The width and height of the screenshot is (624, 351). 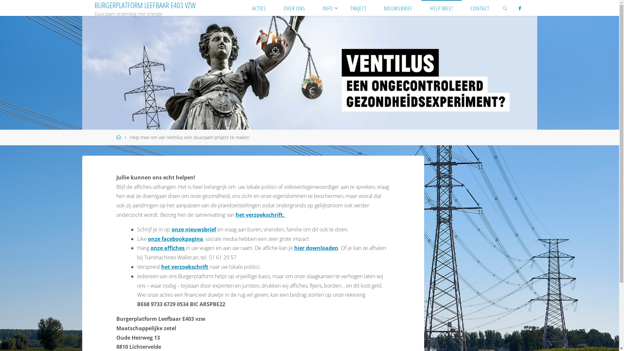 I want to click on het verzoekschrift. , so click(x=261, y=215).